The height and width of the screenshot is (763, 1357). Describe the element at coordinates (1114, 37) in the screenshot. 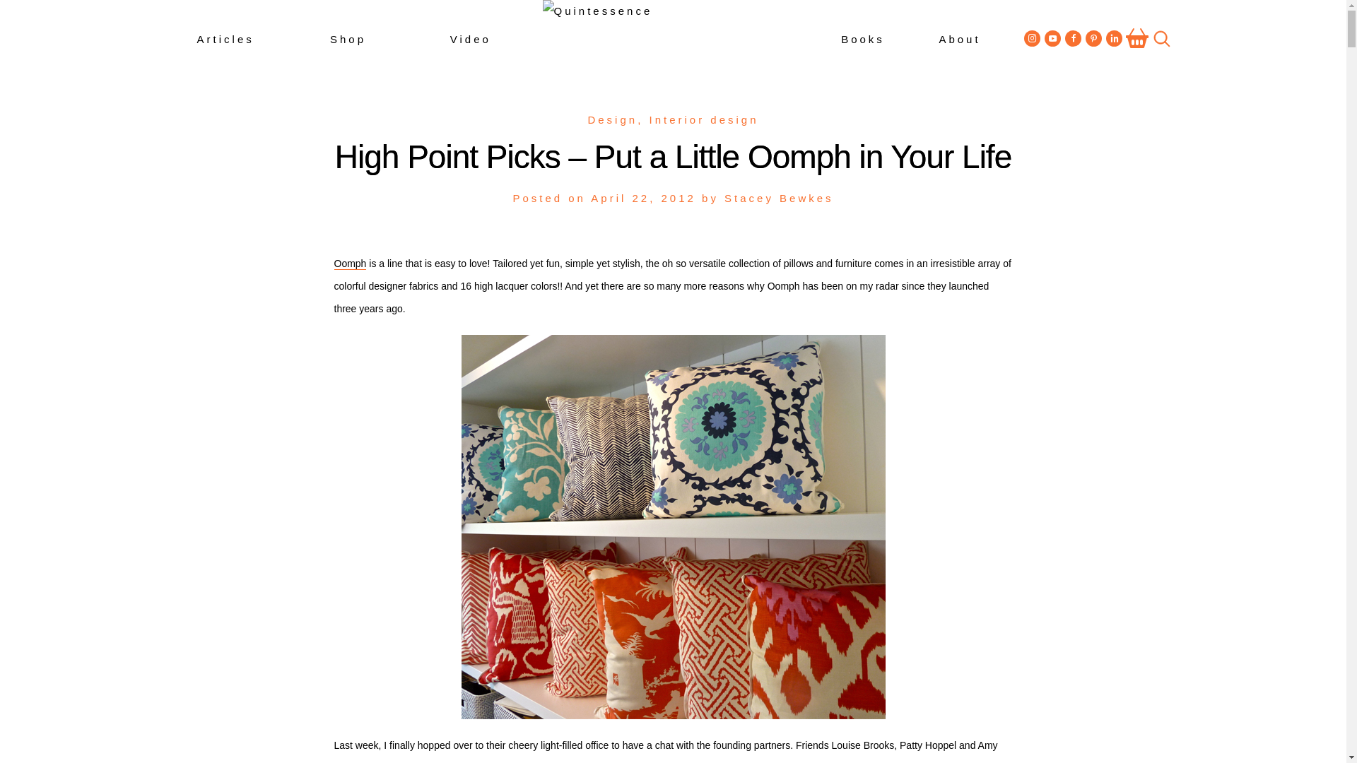

I see `LinkedIn` at that location.